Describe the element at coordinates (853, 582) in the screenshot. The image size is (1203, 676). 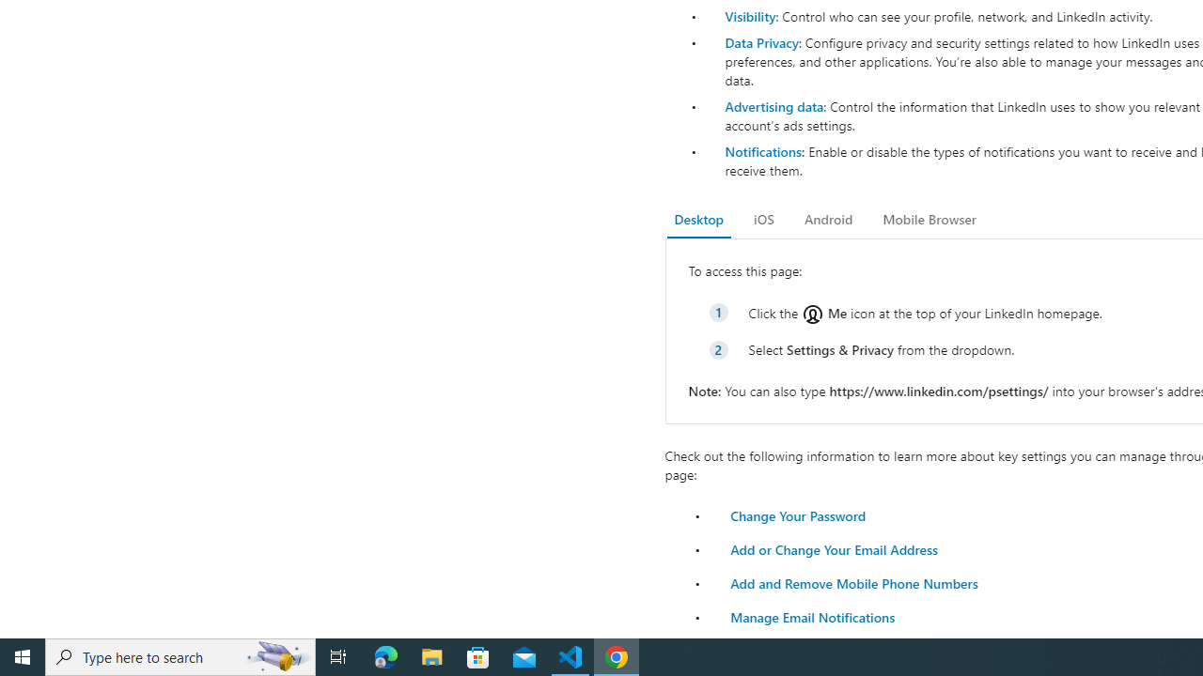
I see `Add and Remove Mobile Phone Numbers` at that location.